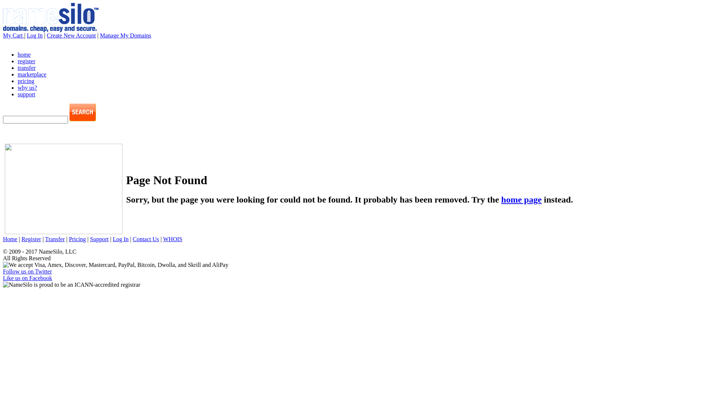 This screenshot has height=397, width=706. I want to click on WHOIS, so click(172, 239).